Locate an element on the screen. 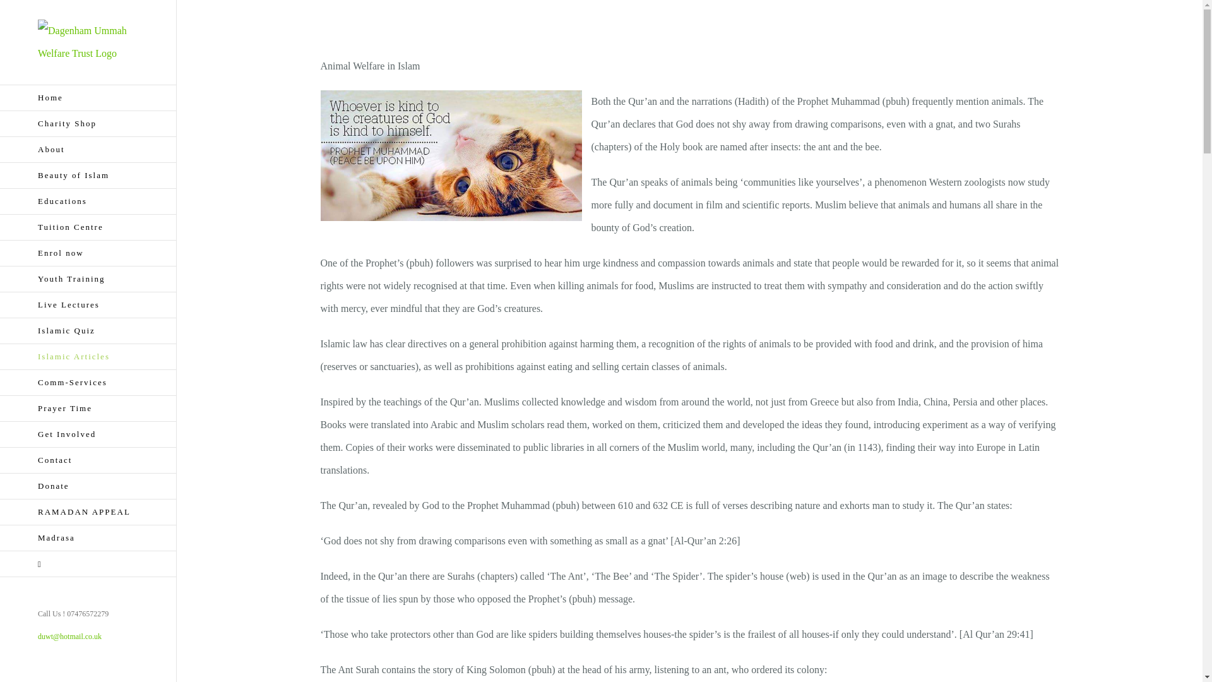 The image size is (1212, 682). Home is located at coordinates (88, 97).